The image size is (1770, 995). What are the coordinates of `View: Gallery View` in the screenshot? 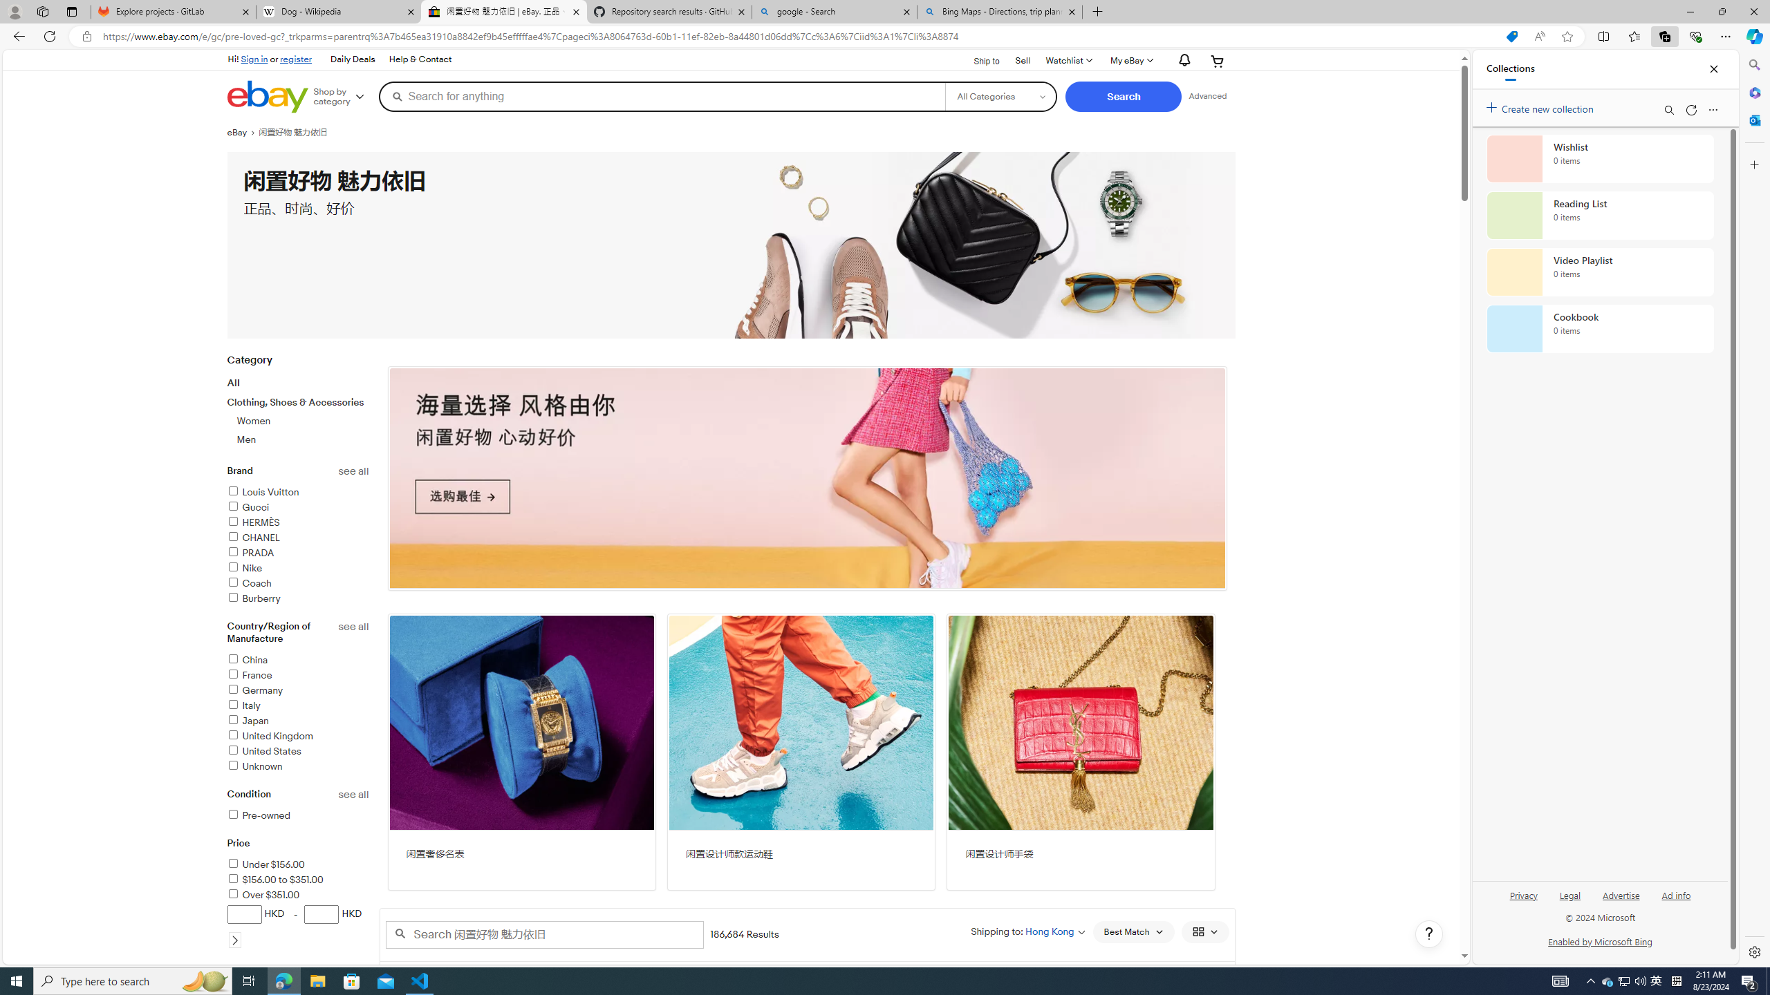 It's located at (1205, 931).